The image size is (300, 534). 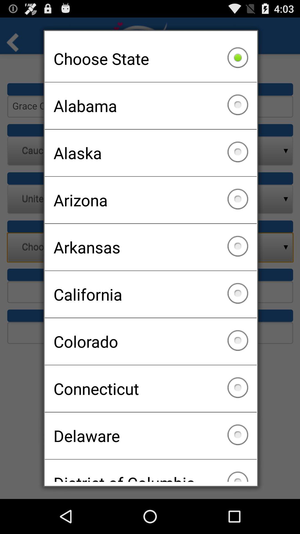 What do you see at coordinates (151, 294) in the screenshot?
I see `turn on checkbox above the colorado item` at bounding box center [151, 294].